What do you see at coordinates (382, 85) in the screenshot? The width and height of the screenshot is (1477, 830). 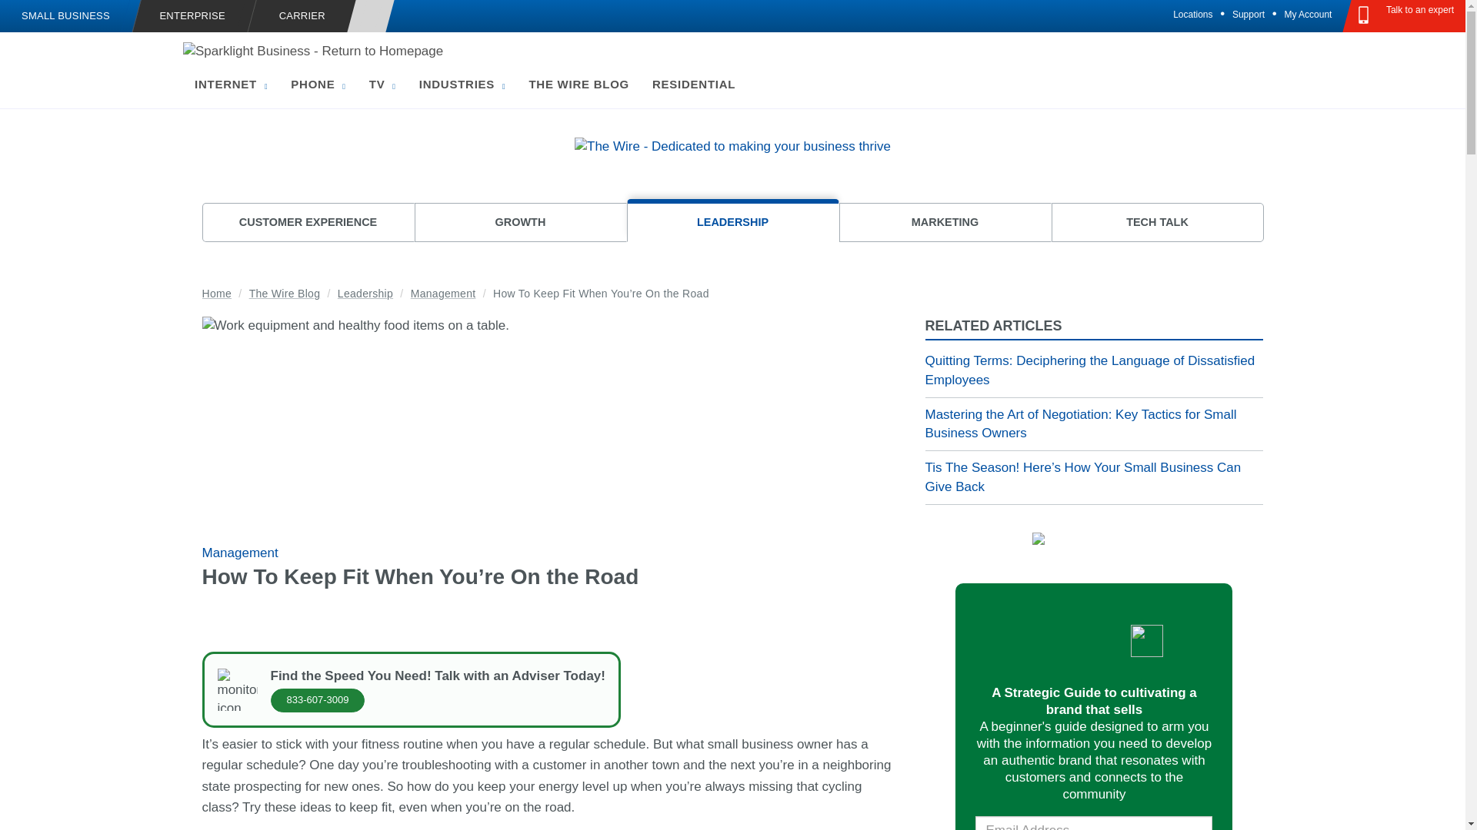 I see `TV` at bounding box center [382, 85].